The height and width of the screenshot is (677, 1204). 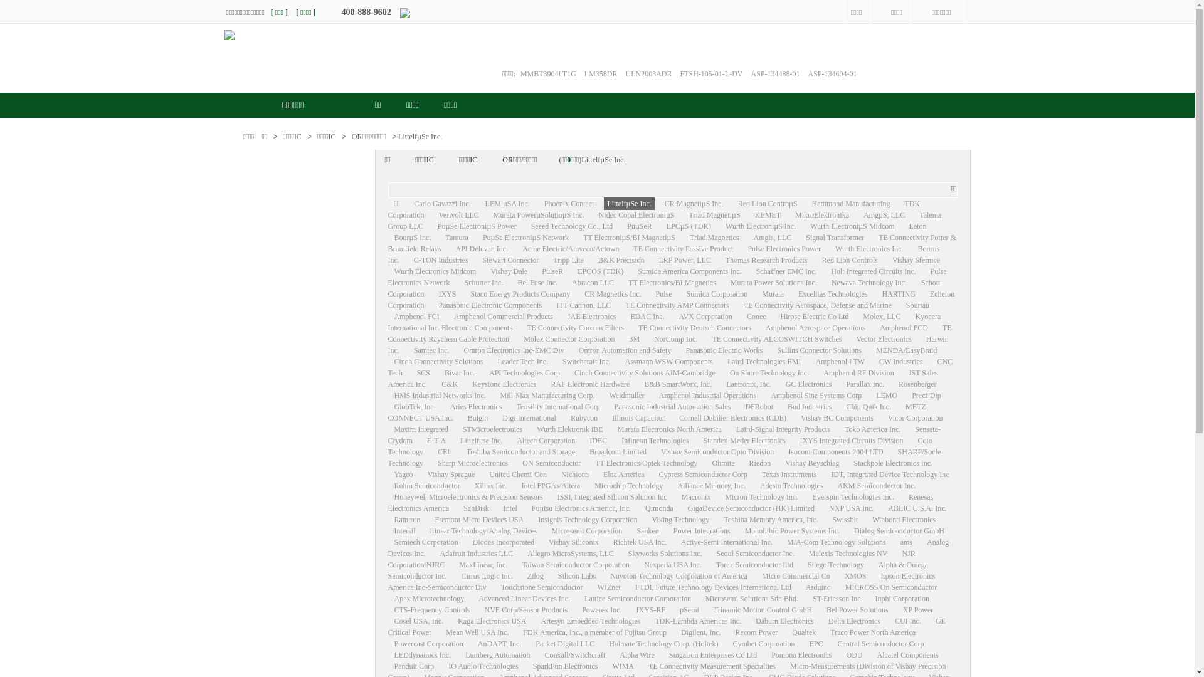 I want to click on Amphenol LTW, so click(x=840, y=362).